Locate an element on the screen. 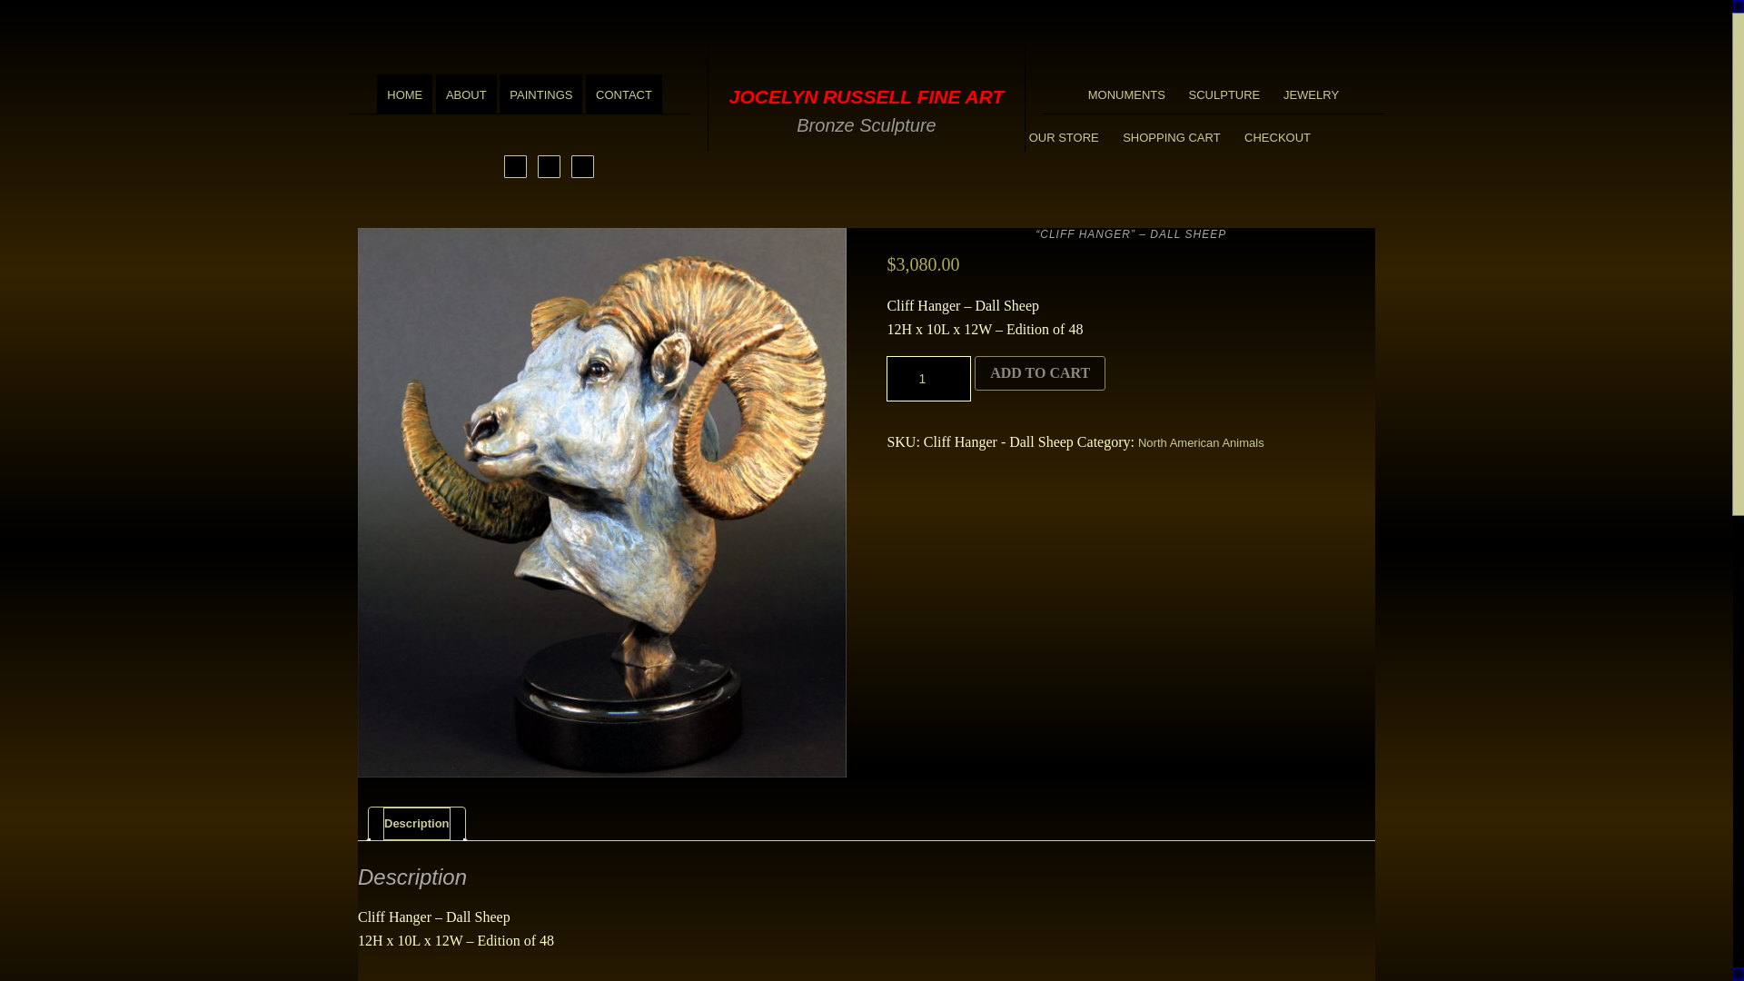 The width and height of the screenshot is (1744, 981). HOME is located at coordinates (404, 94).